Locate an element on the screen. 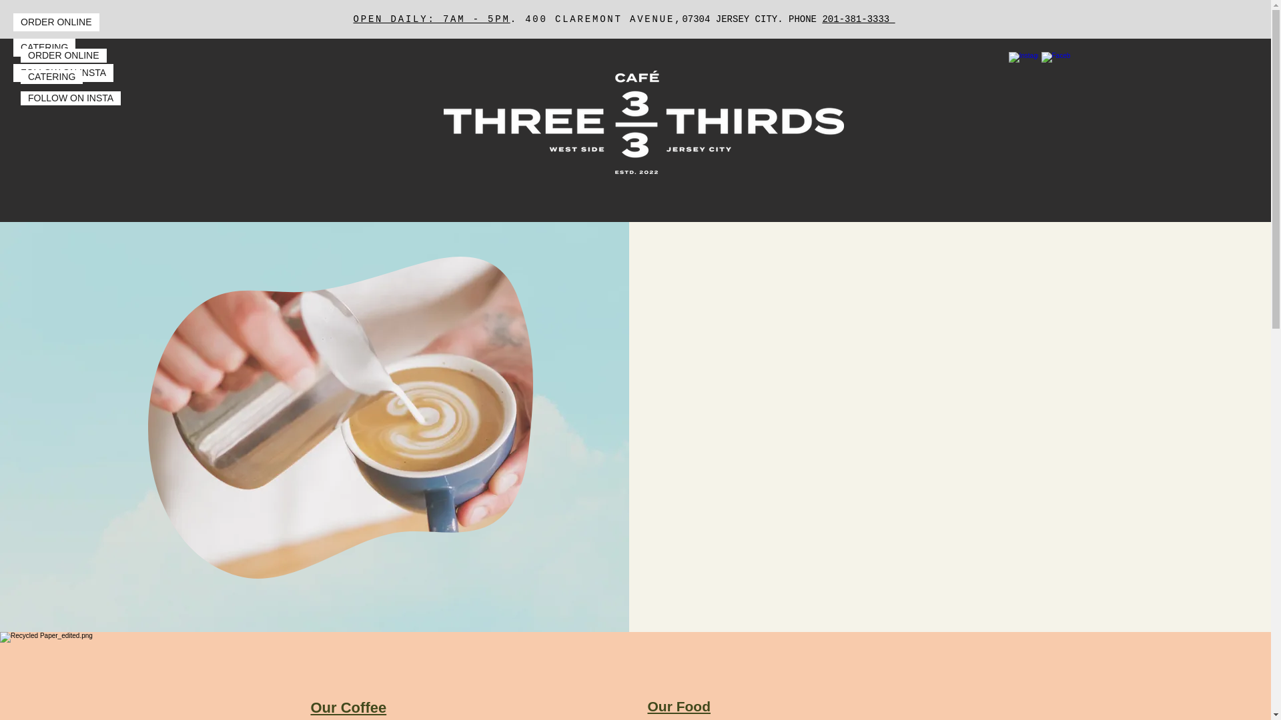 Image resolution: width=1281 pixels, height=720 pixels. 201-381-3333  is located at coordinates (858, 19).